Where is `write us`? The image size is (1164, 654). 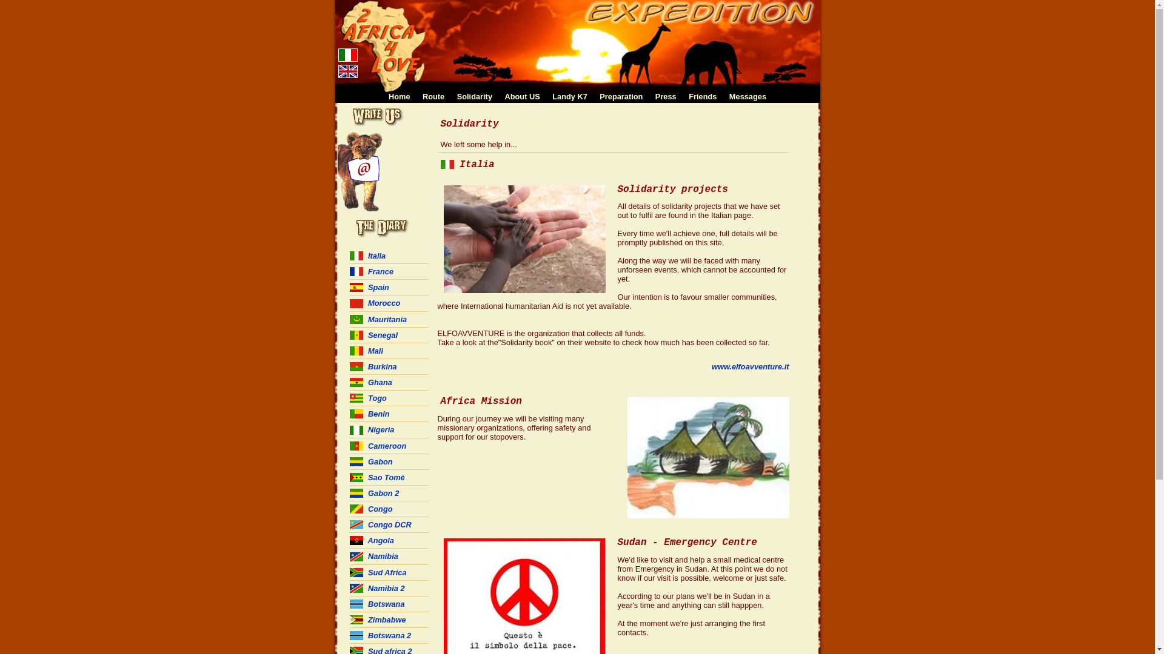 write us is located at coordinates (383, 172).